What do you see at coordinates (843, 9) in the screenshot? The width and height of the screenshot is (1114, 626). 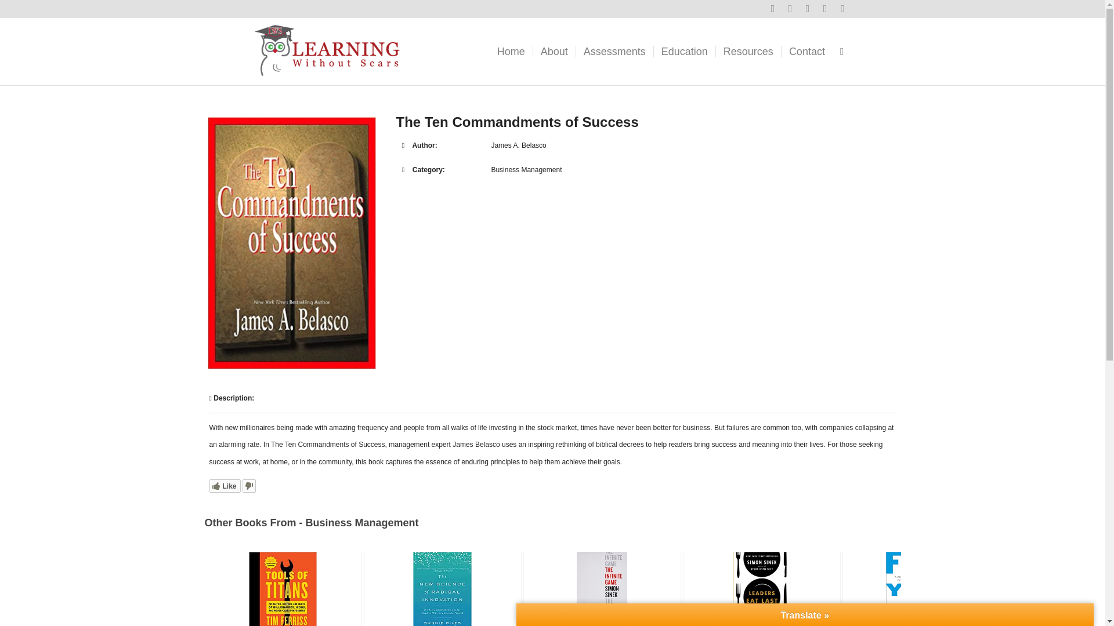 I see `Facebook` at bounding box center [843, 9].